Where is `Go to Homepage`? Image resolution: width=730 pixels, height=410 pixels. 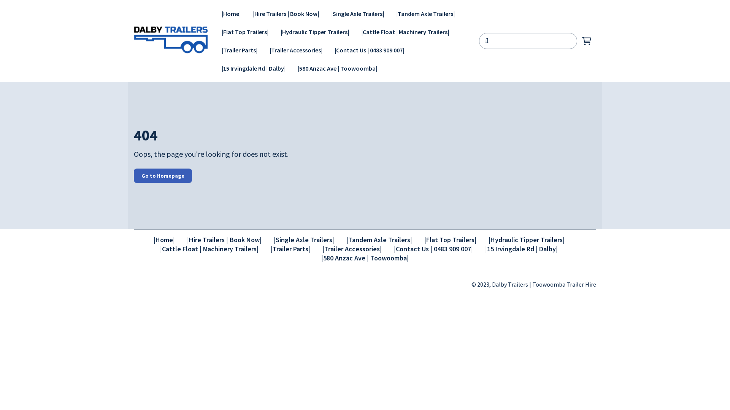 Go to Homepage is located at coordinates (163, 176).